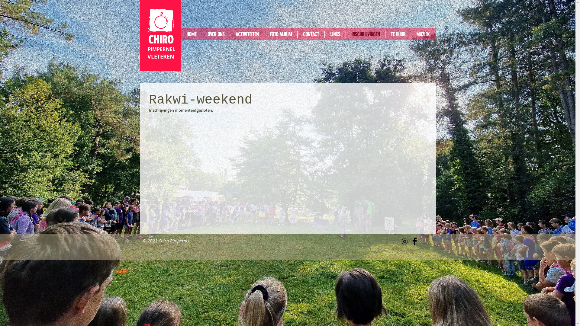 Image resolution: width=580 pixels, height=326 pixels. I want to click on FOTO ALBUM, so click(280, 34).